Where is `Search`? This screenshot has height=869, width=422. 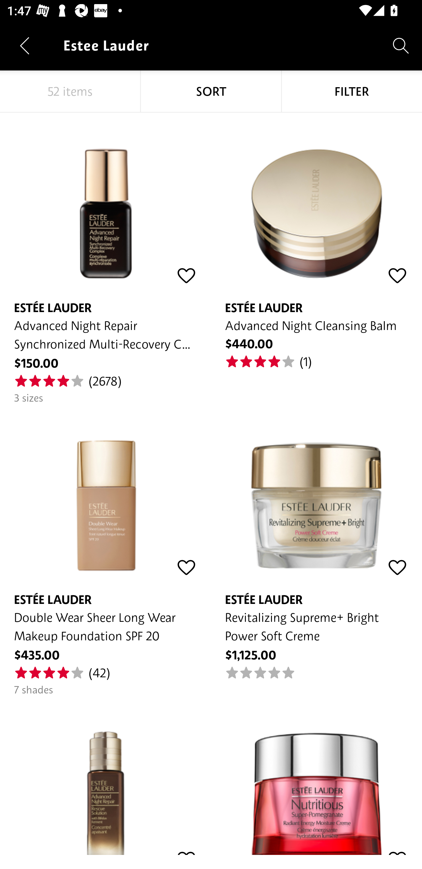
Search is located at coordinates (401, 45).